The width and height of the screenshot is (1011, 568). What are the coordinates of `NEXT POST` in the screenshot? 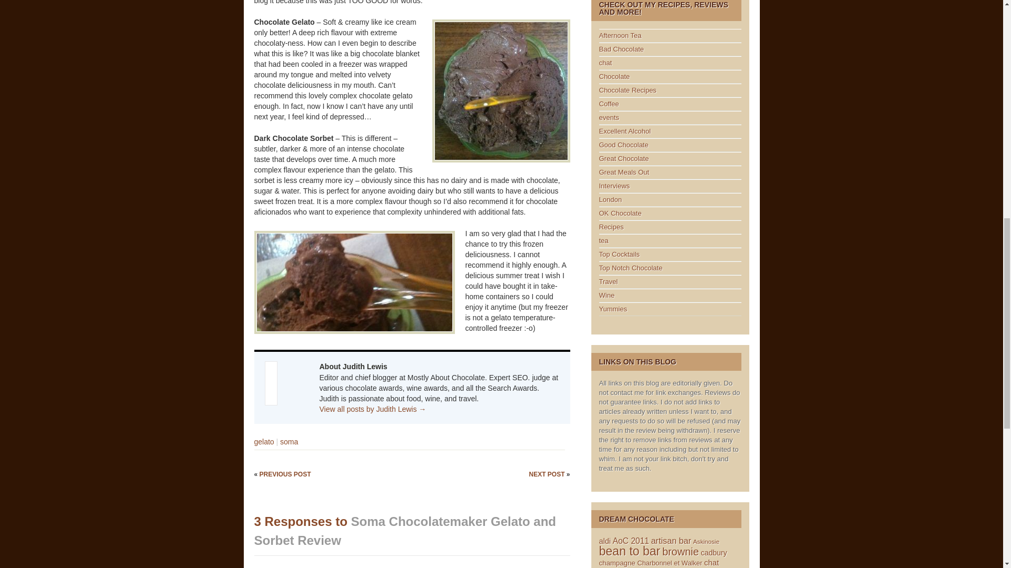 It's located at (548, 474).